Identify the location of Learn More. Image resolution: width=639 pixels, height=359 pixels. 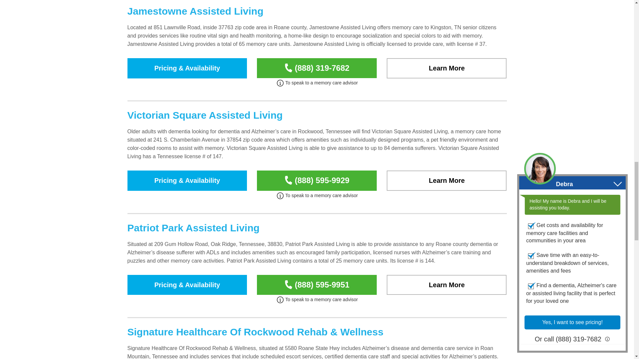
(447, 180).